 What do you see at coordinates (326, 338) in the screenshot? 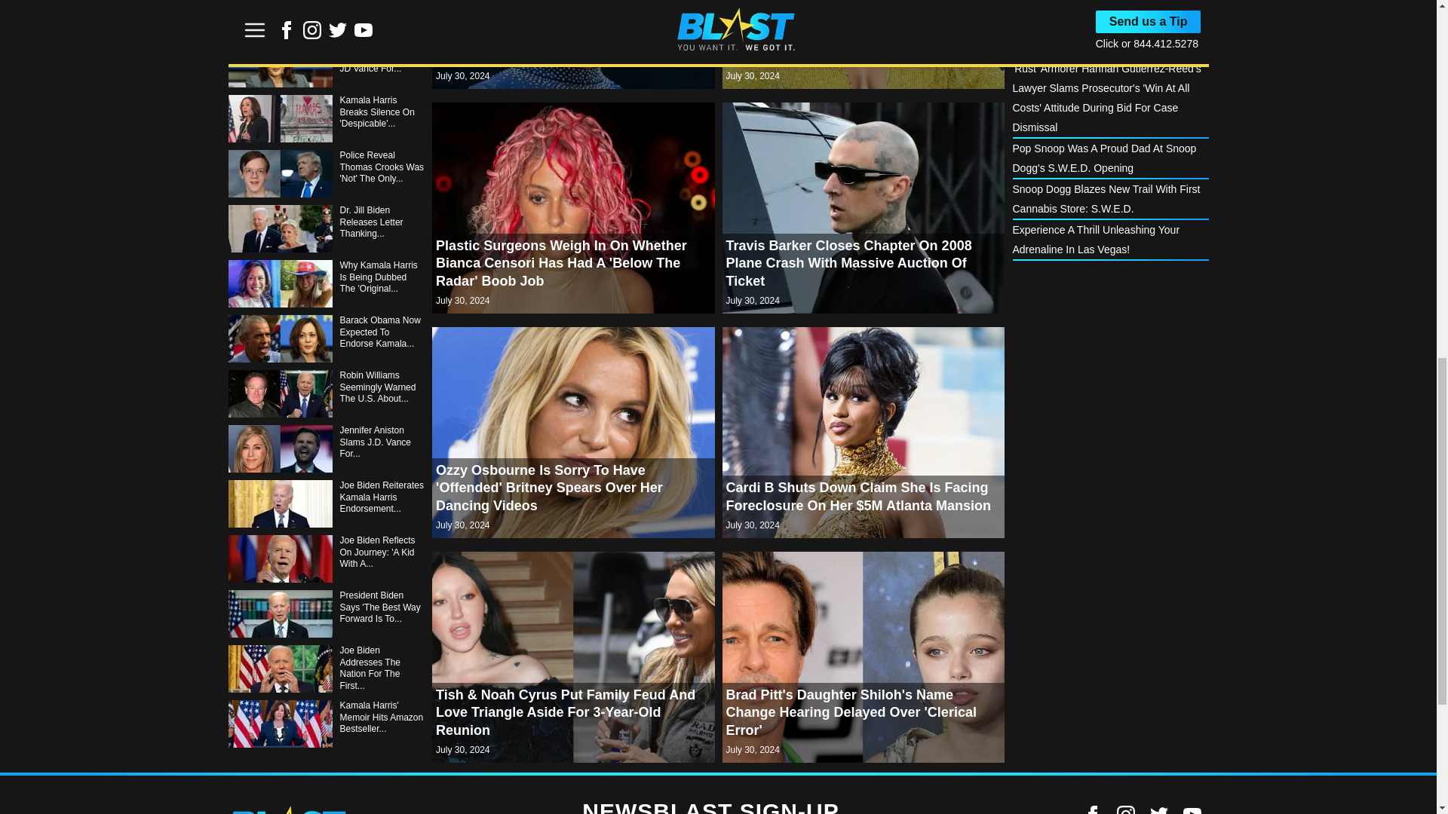
I see `Kamala Harris Breaks Silence On 'Despicable'...` at bounding box center [326, 338].